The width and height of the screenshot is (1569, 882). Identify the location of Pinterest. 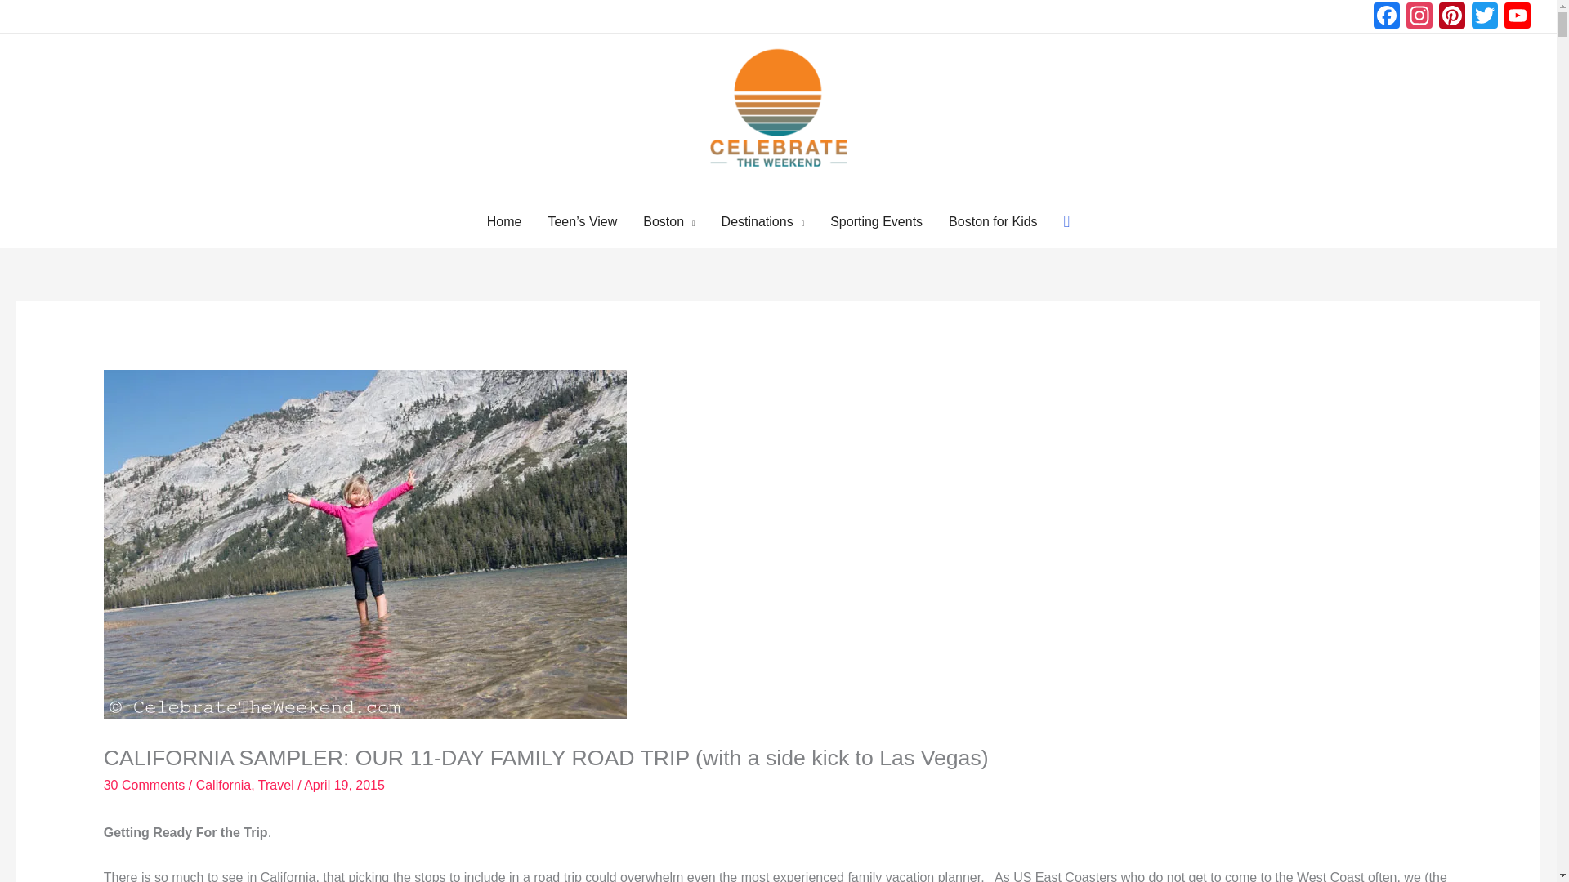
(1451, 17).